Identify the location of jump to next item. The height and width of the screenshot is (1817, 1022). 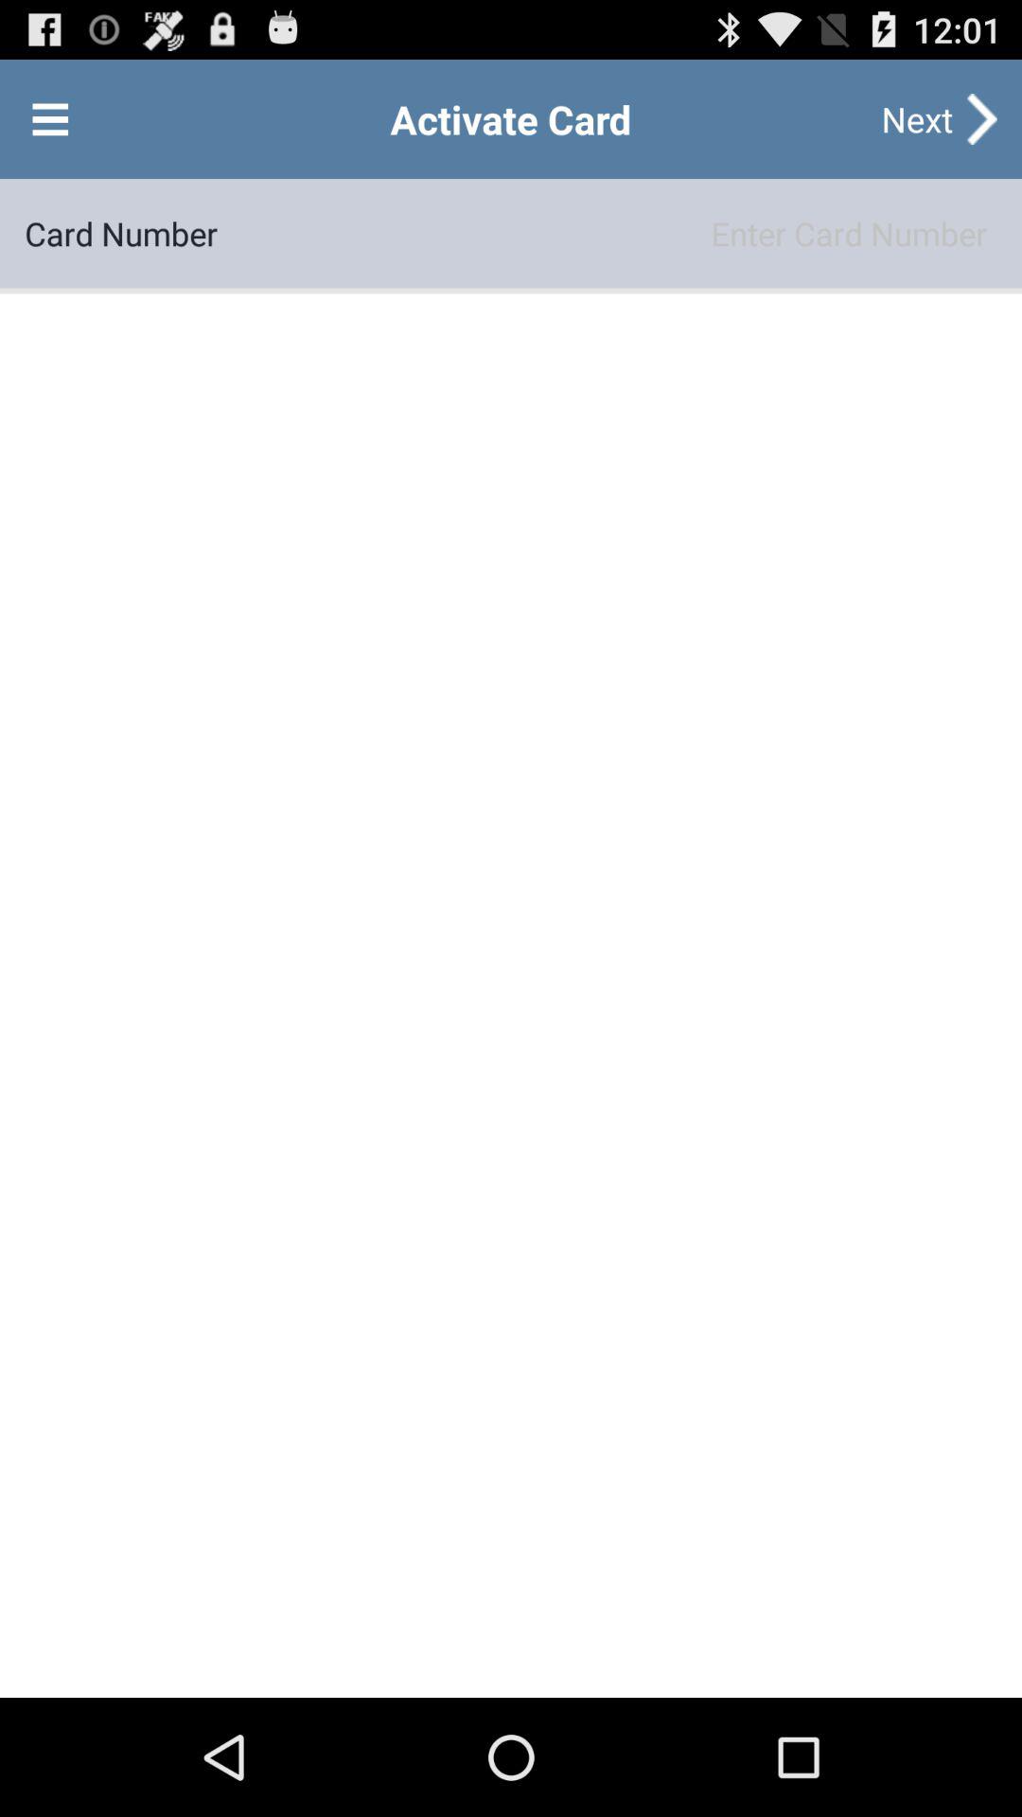
(917, 119).